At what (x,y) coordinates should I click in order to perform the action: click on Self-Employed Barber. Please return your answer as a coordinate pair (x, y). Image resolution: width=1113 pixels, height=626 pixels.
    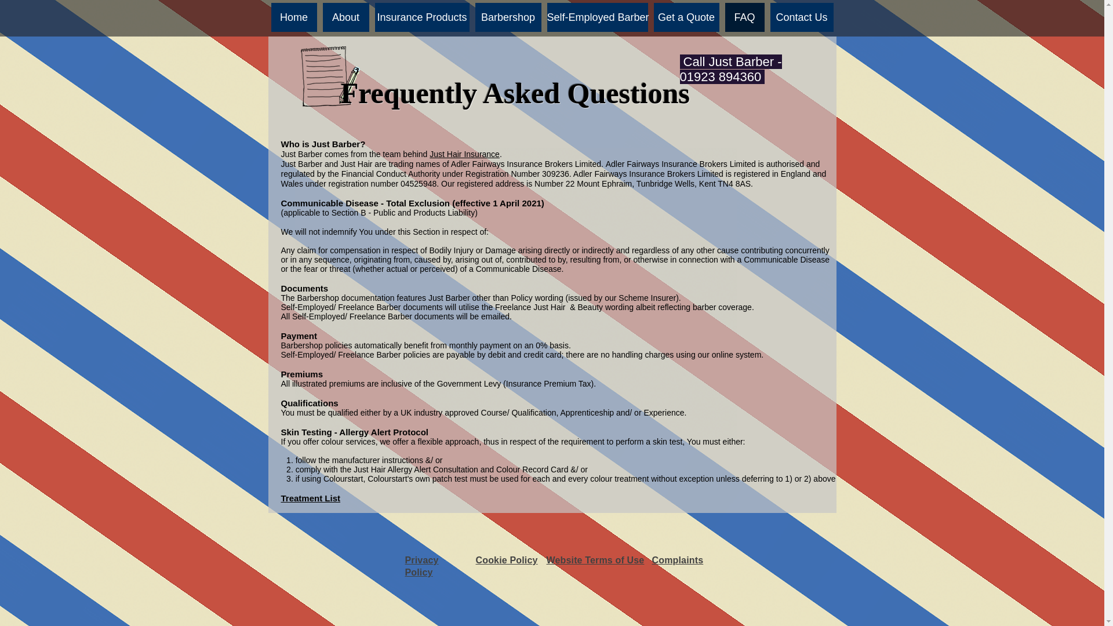
    Looking at the image, I should click on (597, 17).